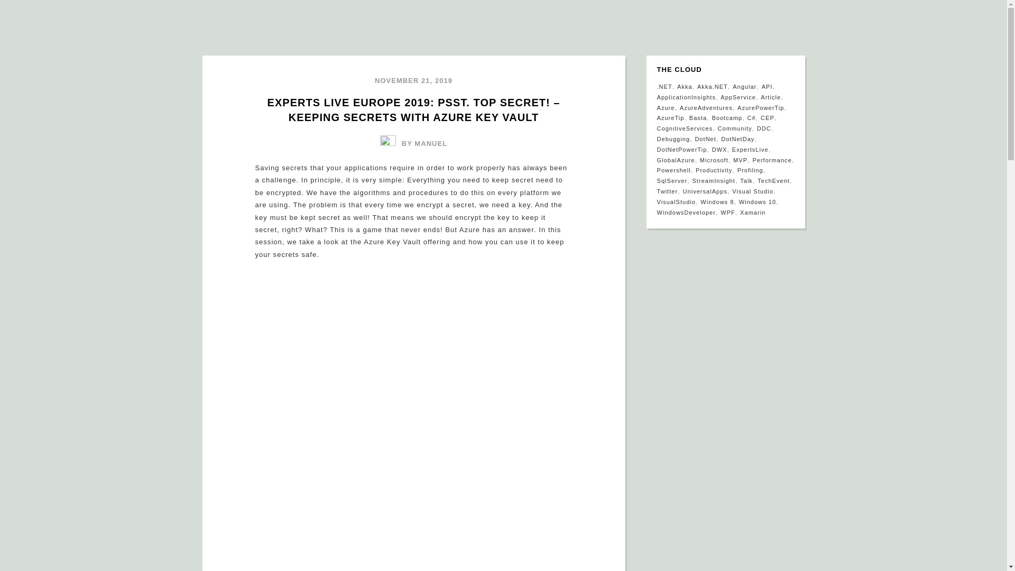  Describe the element at coordinates (713, 86) in the screenshot. I see `Akka.NET` at that location.